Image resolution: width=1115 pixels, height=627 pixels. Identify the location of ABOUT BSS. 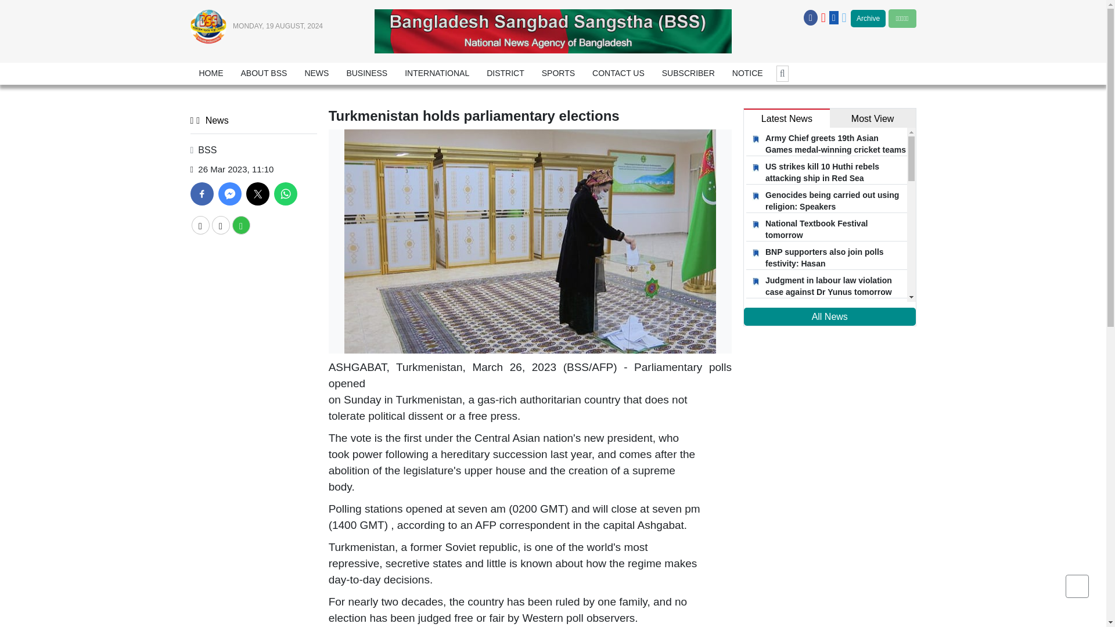
(264, 73).